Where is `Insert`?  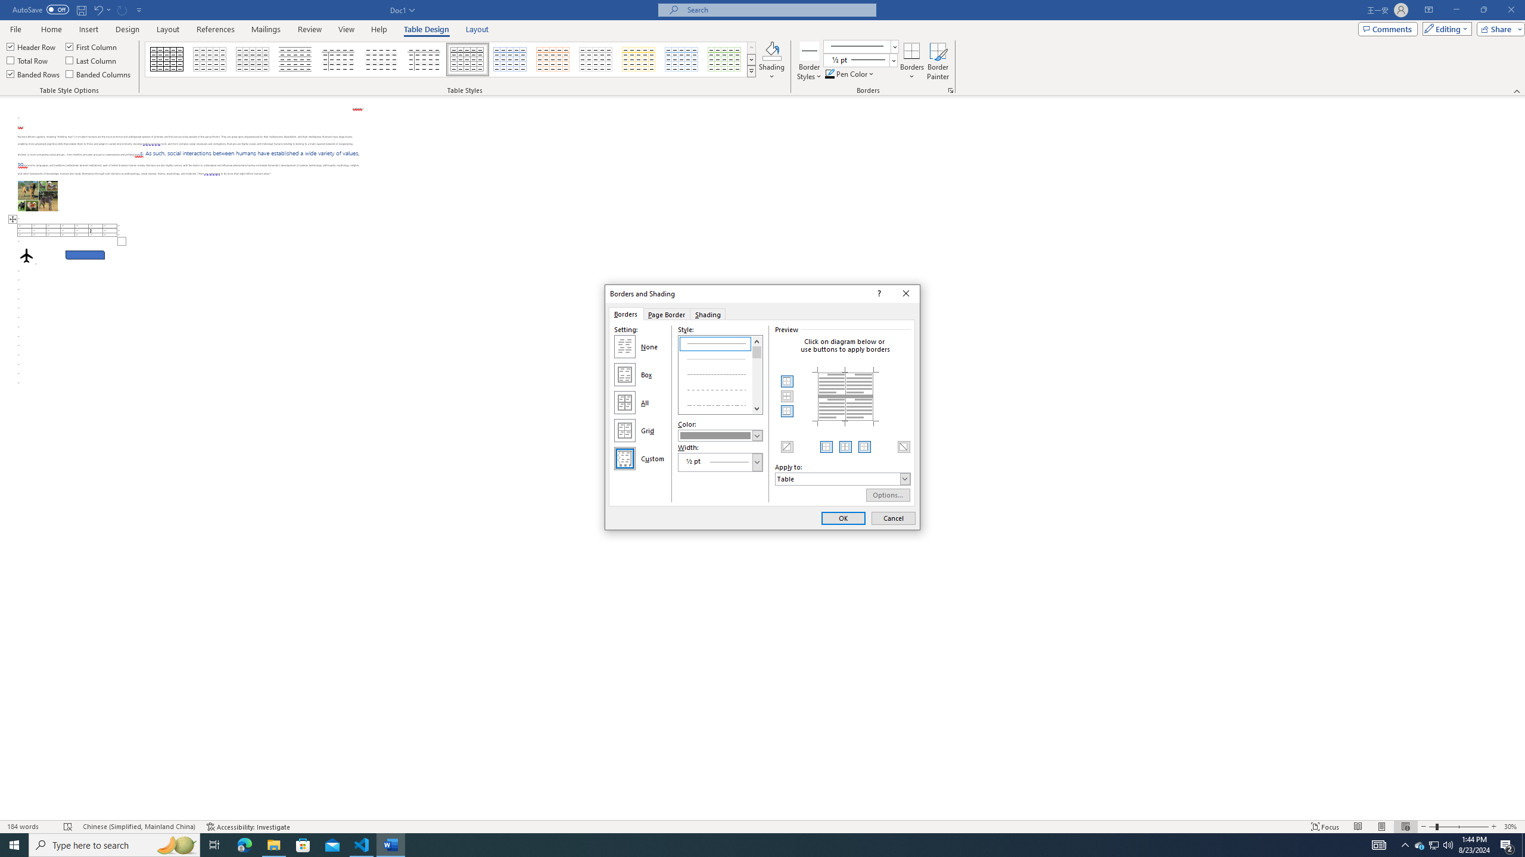 Insert is located at coordinates (88, 29).